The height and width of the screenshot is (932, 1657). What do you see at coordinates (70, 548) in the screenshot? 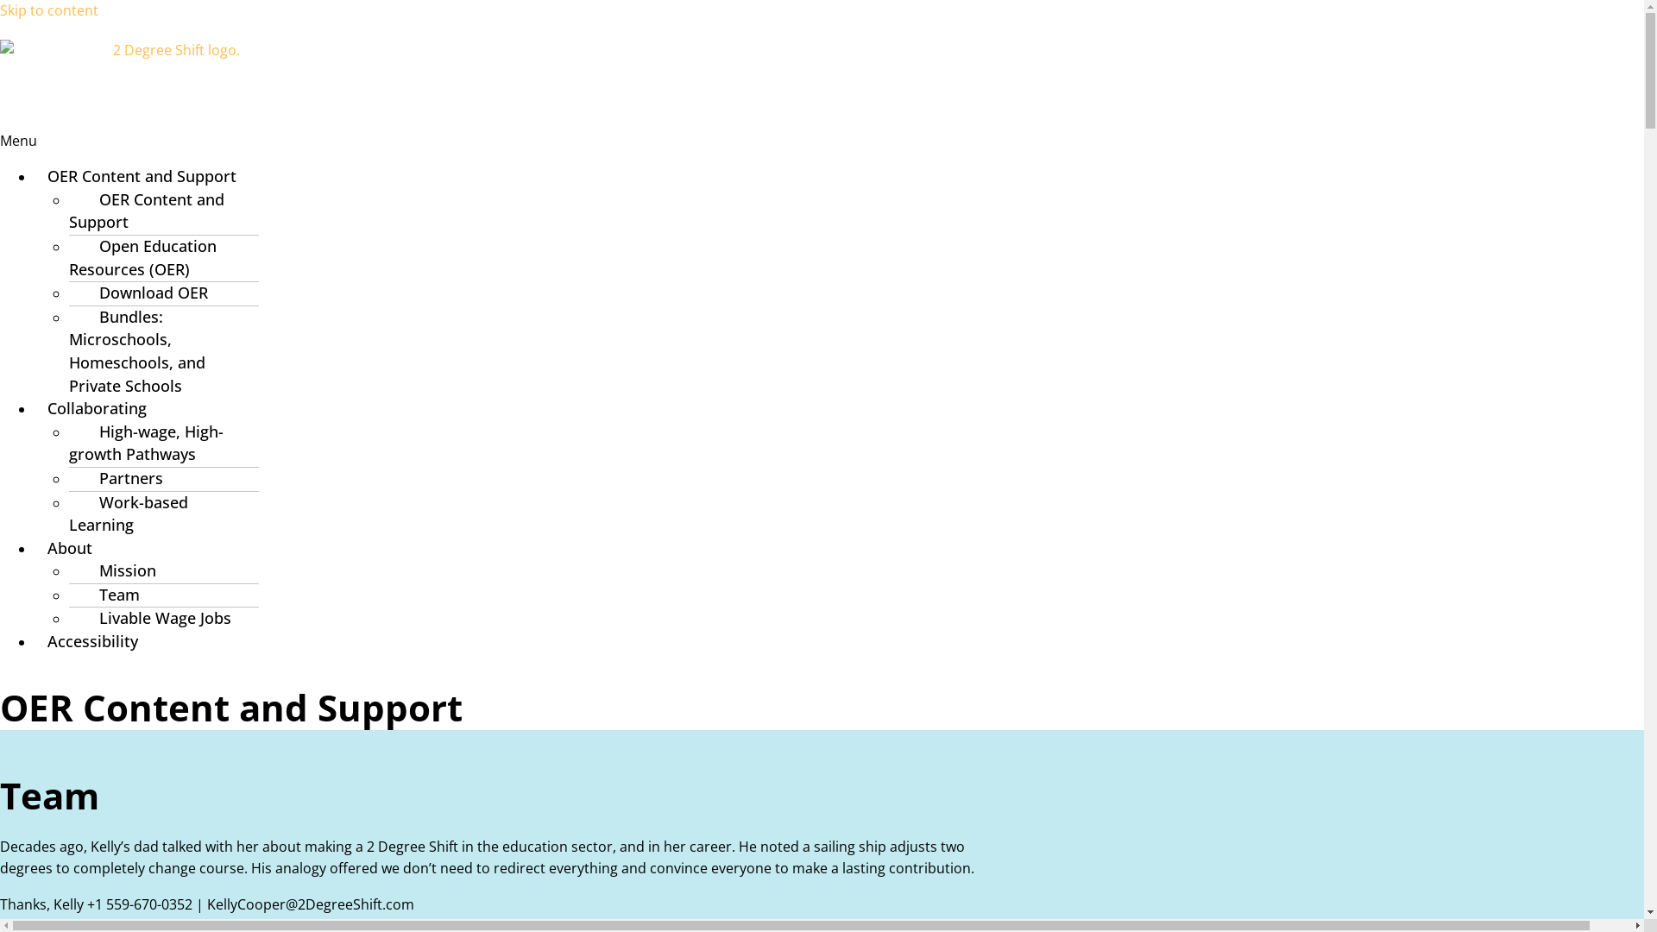
I see `About` at bounding box center [70, 548].